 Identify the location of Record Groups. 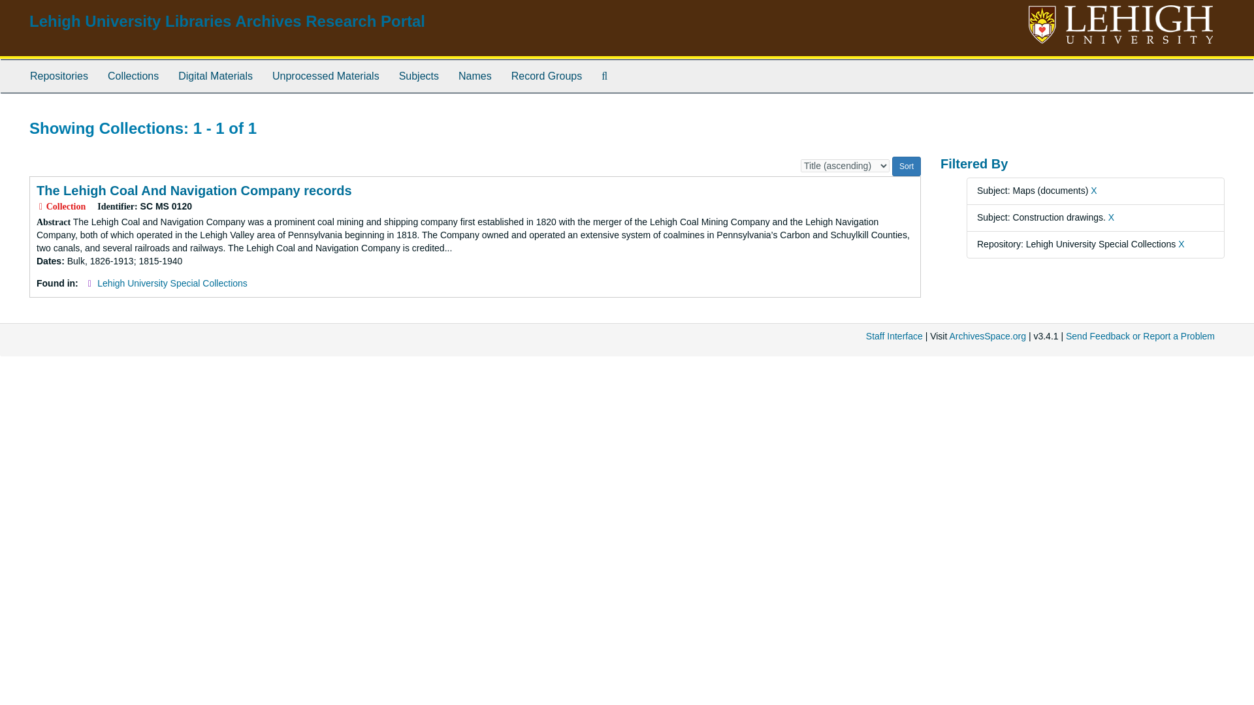
(547, 76).